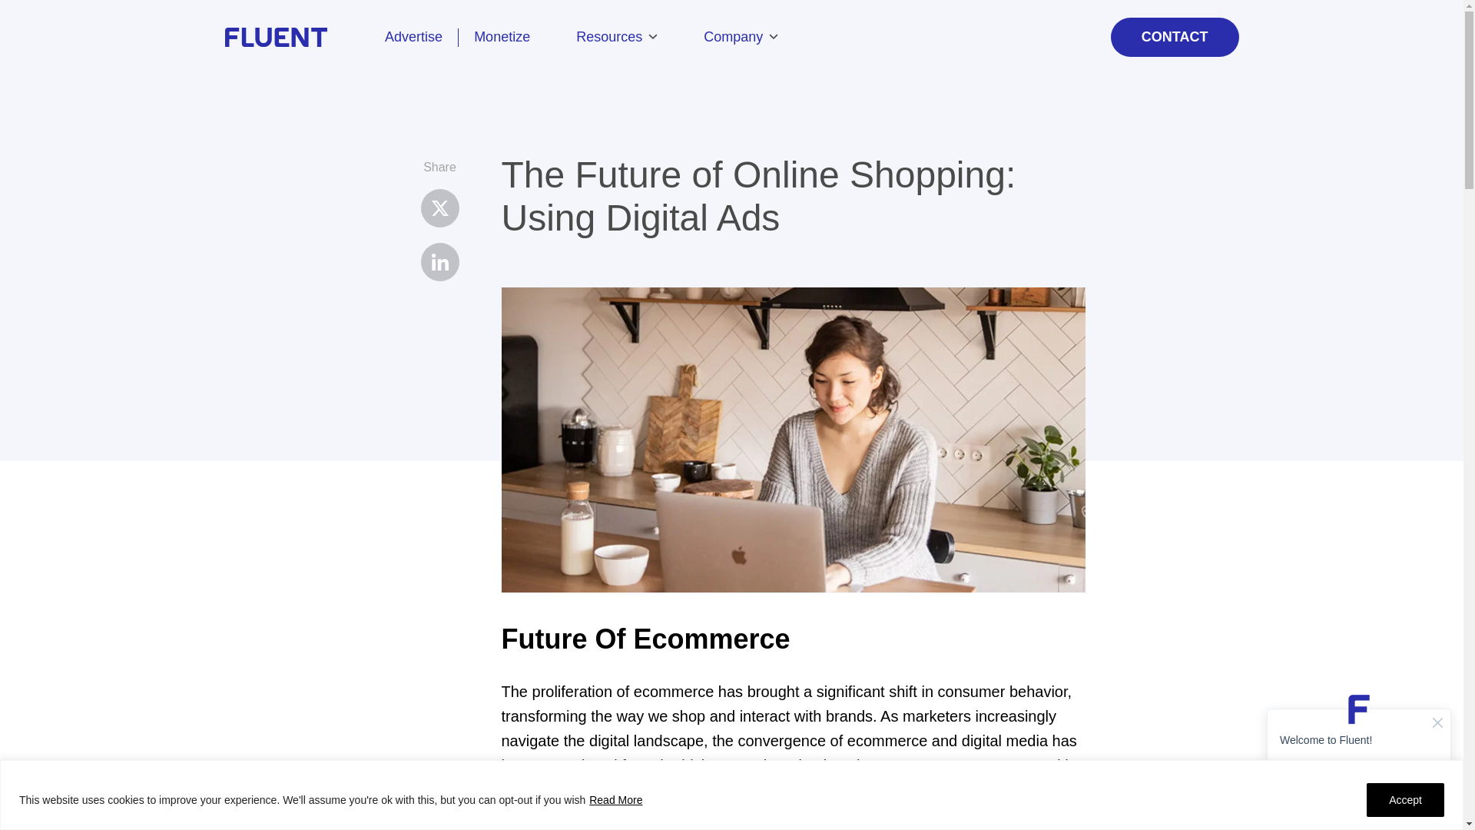 This screenshot has width=1475, height=830. Describe the element at coordinates (1174, 37) in the screenshot. I see `CONTACT` at that location.